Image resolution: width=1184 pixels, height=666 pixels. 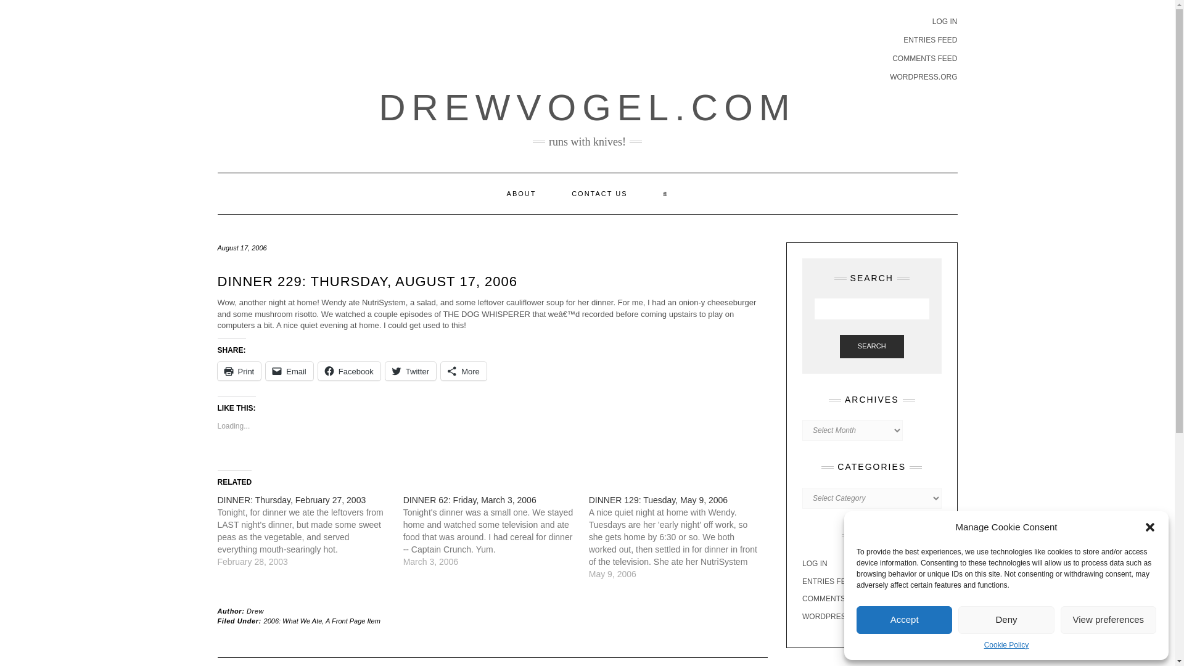 I want to click on DINNER 62: Friday, March 3, 2006, so click(x=496, y=531).